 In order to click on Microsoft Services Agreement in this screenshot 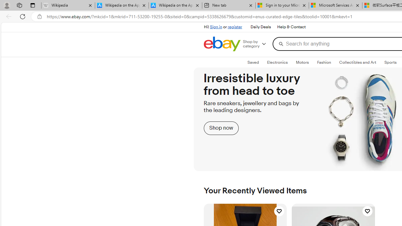, I will do `click(335, 6)`.